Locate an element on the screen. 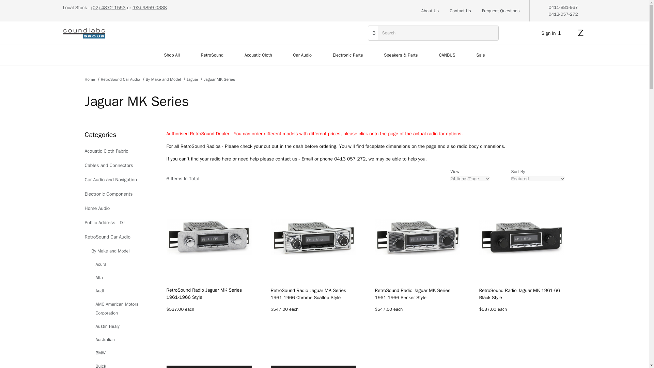  RetroSound is located at coordinates (212, 55).